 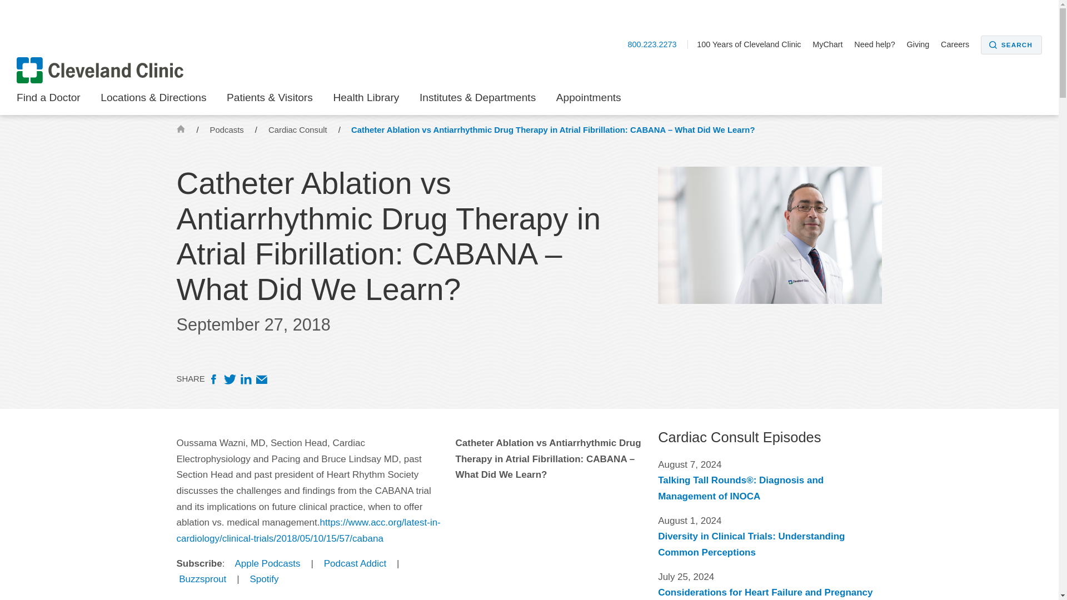 I want to click on Appointments, so click(x=588, y=101).